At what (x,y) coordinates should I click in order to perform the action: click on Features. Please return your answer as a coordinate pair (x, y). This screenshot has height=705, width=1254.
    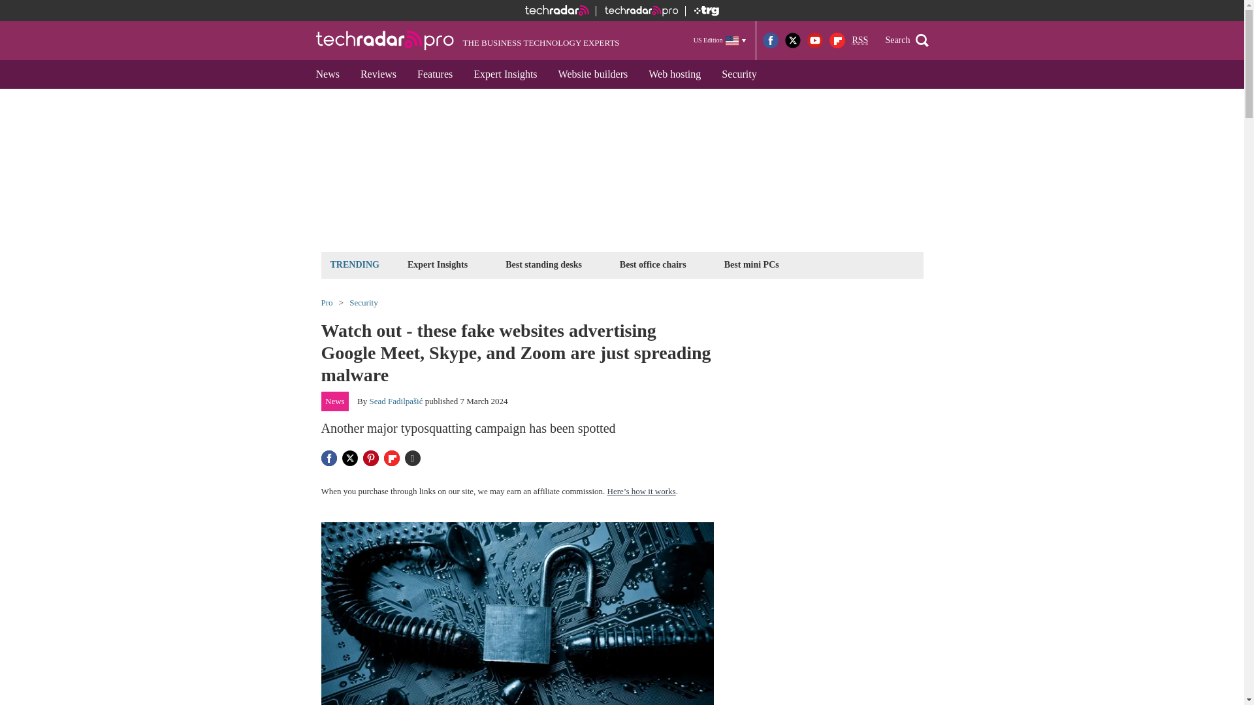
    Looking at the image, I should click on (434, 74).